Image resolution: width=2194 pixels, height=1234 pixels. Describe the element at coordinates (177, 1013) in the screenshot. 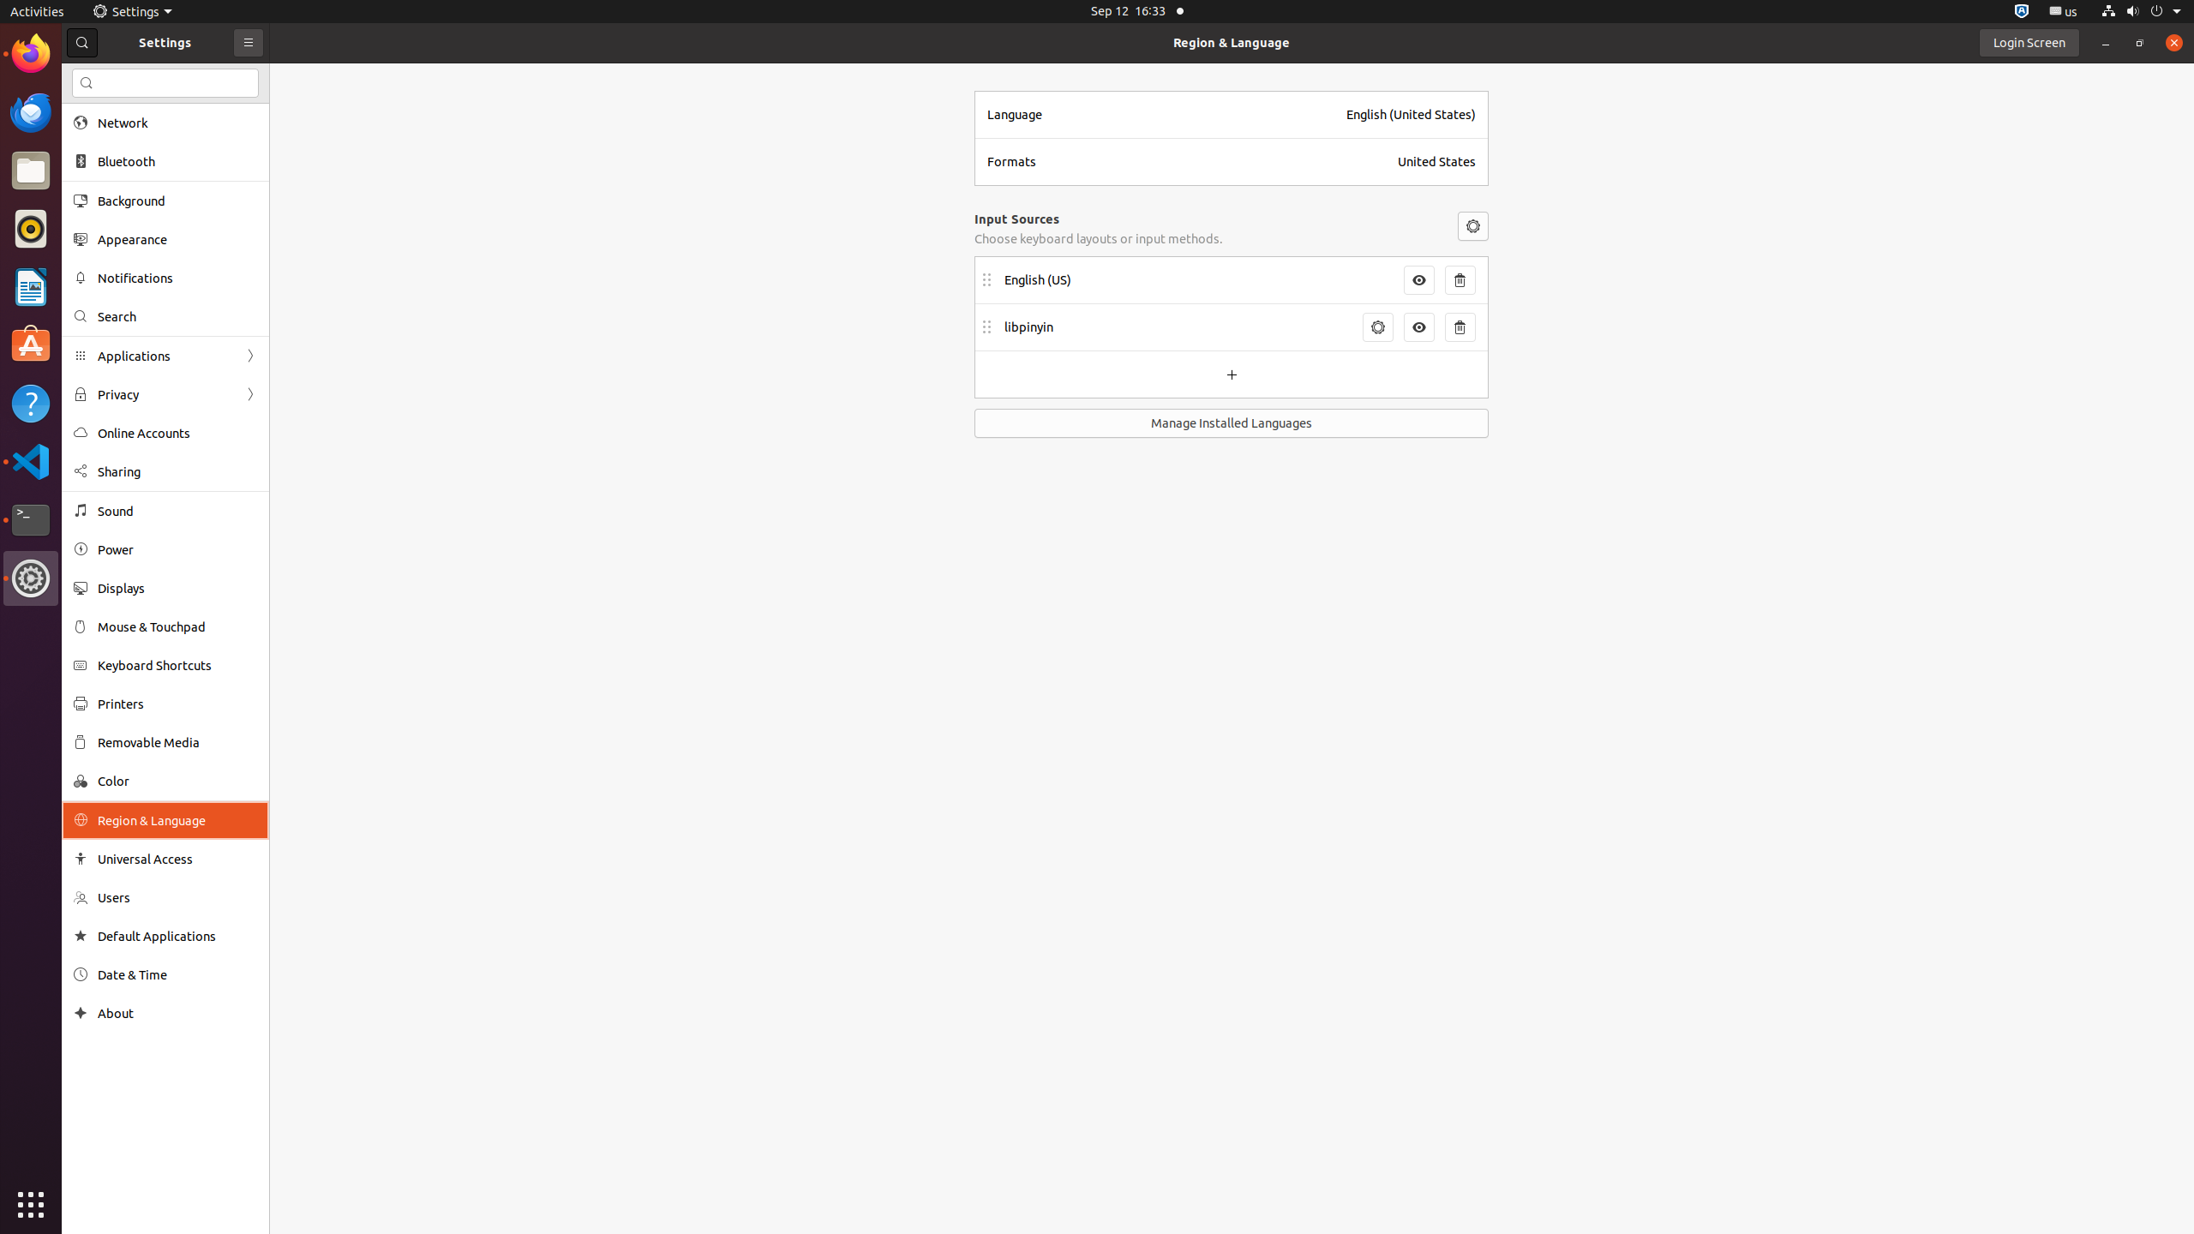

I see `About` at that location.